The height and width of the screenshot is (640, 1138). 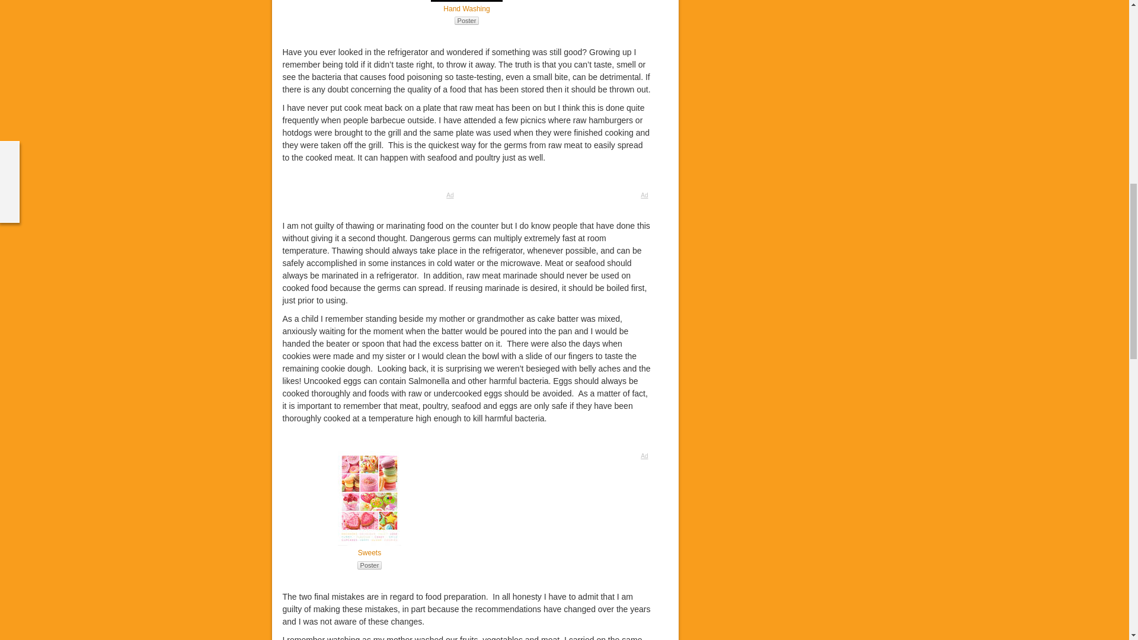 I want to click on Ad, so click(x=564, y=195).